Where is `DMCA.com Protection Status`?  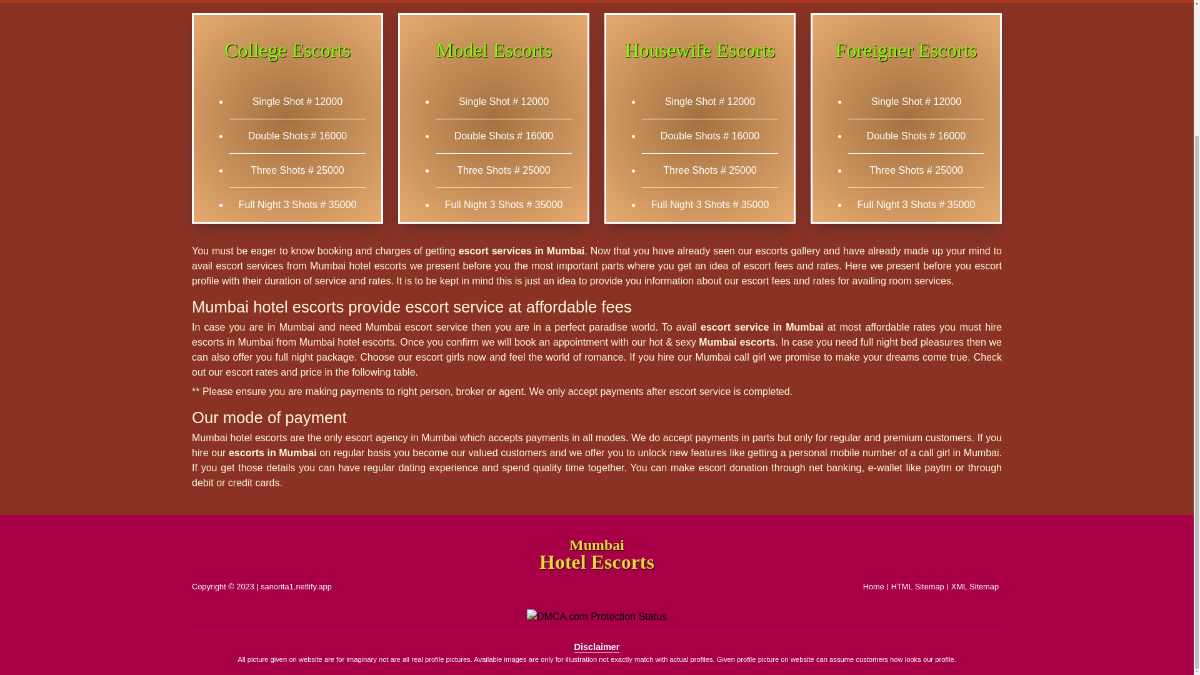
DMCA.com Protection Status is located at coordinates (596, 616).